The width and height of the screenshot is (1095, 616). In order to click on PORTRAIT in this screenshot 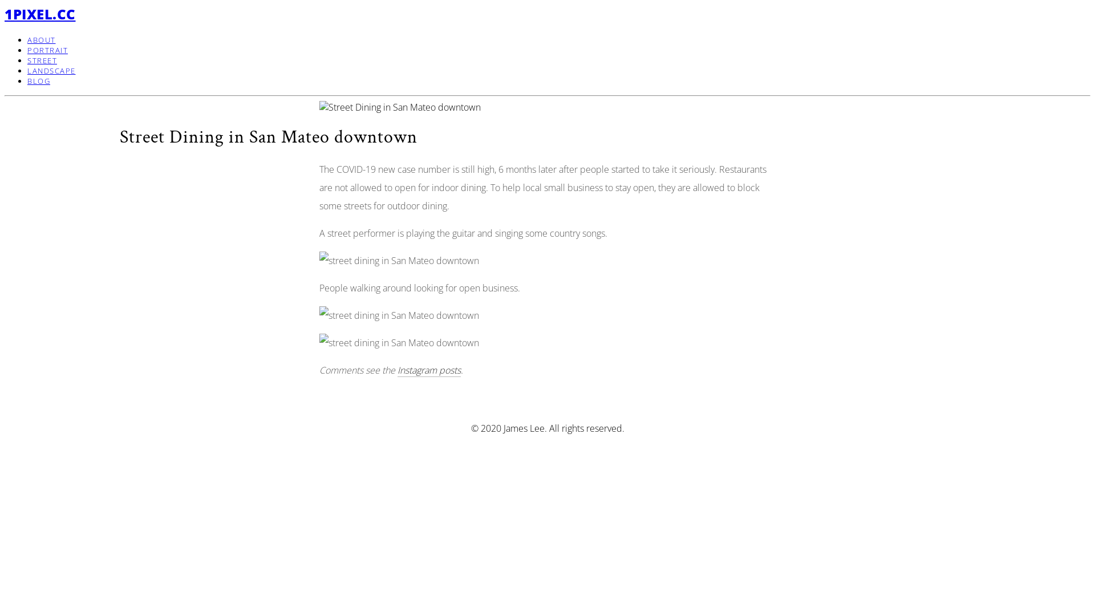, I will do `click(48, 50)`.